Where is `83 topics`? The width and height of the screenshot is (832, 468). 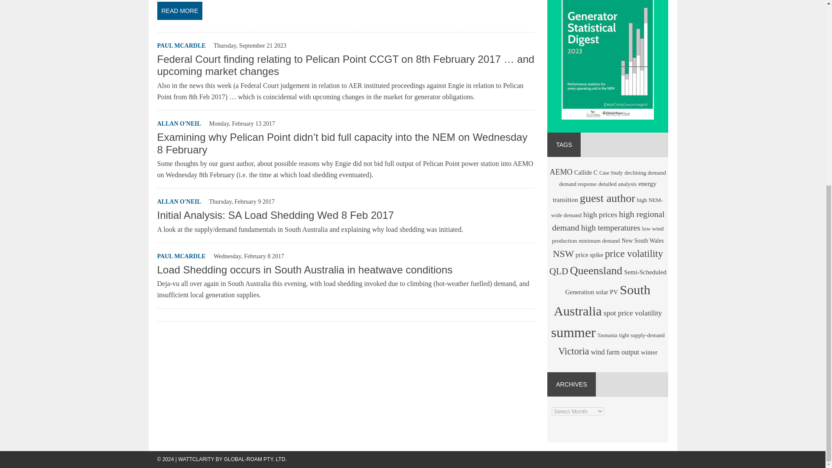
83 topics is located at coordinates (585, 172).